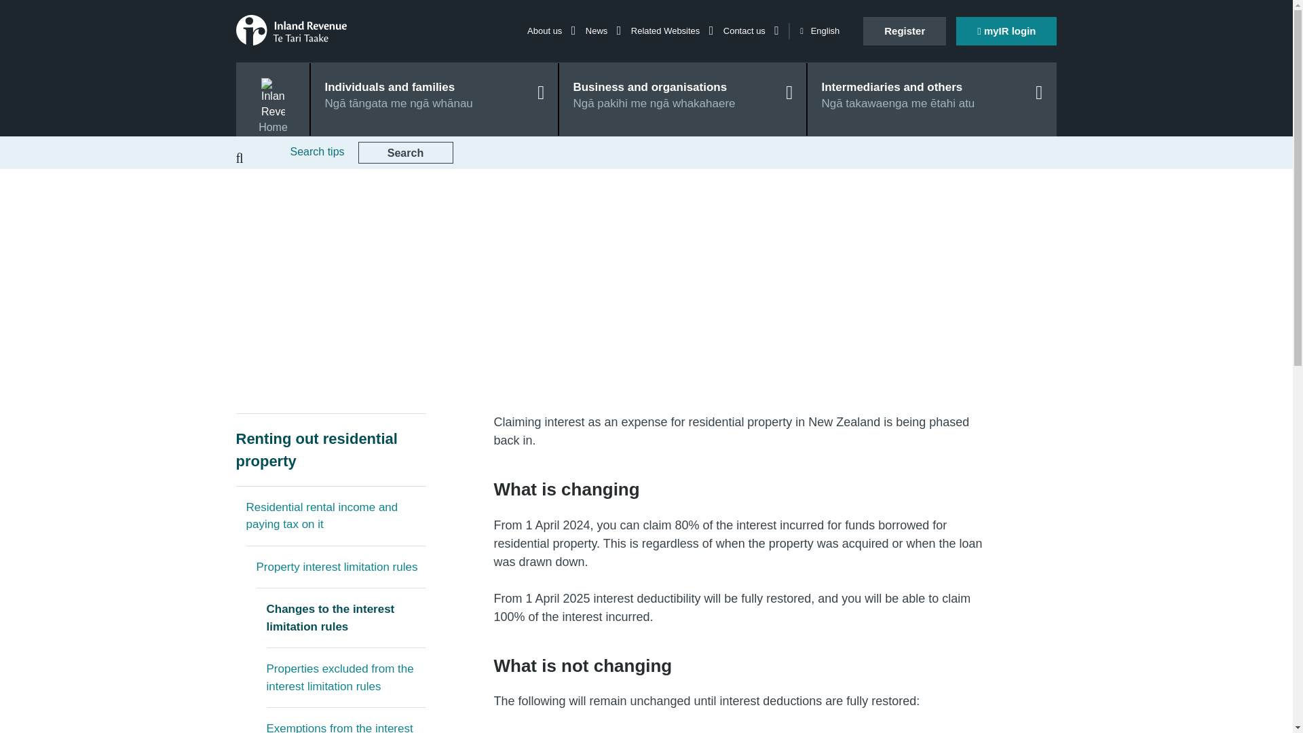 This screenshot has width=1303, height=733. I want to click on Related Websites, so click(672, 30).